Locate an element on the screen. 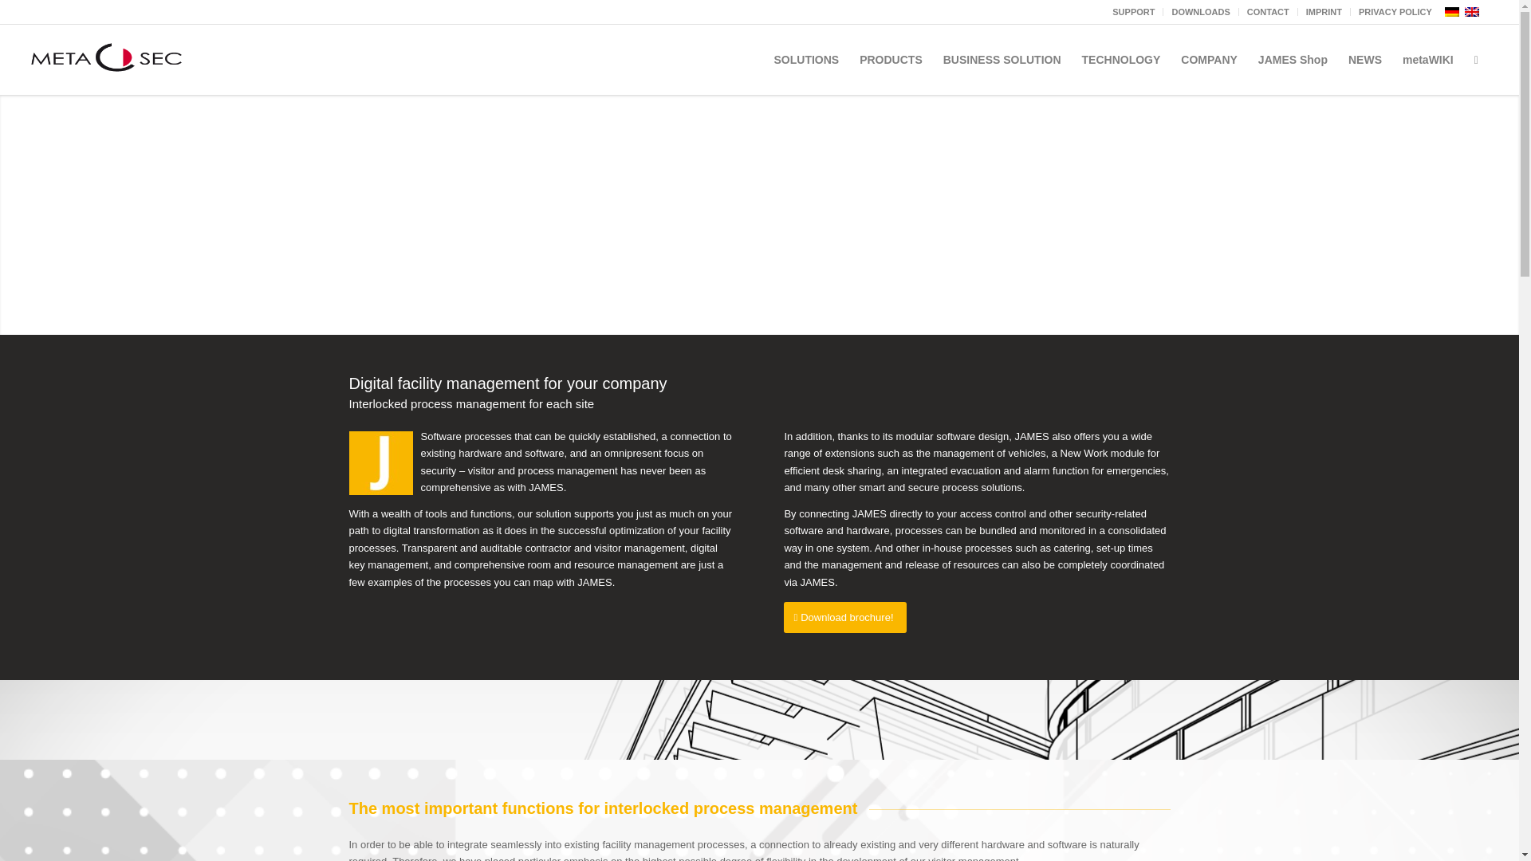 This screenshot has height=861, width=1531. PRODUCTS is located at coordinates (891, 59).